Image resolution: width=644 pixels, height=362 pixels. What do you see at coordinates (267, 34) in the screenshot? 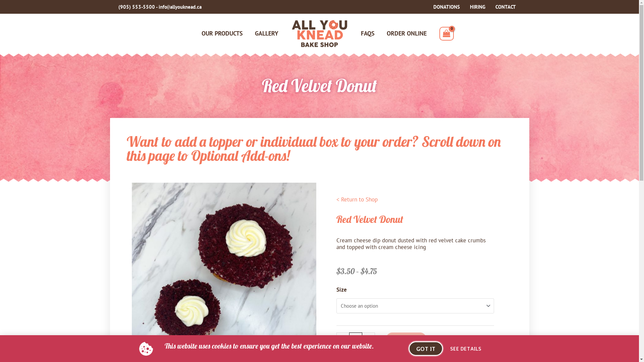
I see `GALLERY` at bounding box center [267, 34].